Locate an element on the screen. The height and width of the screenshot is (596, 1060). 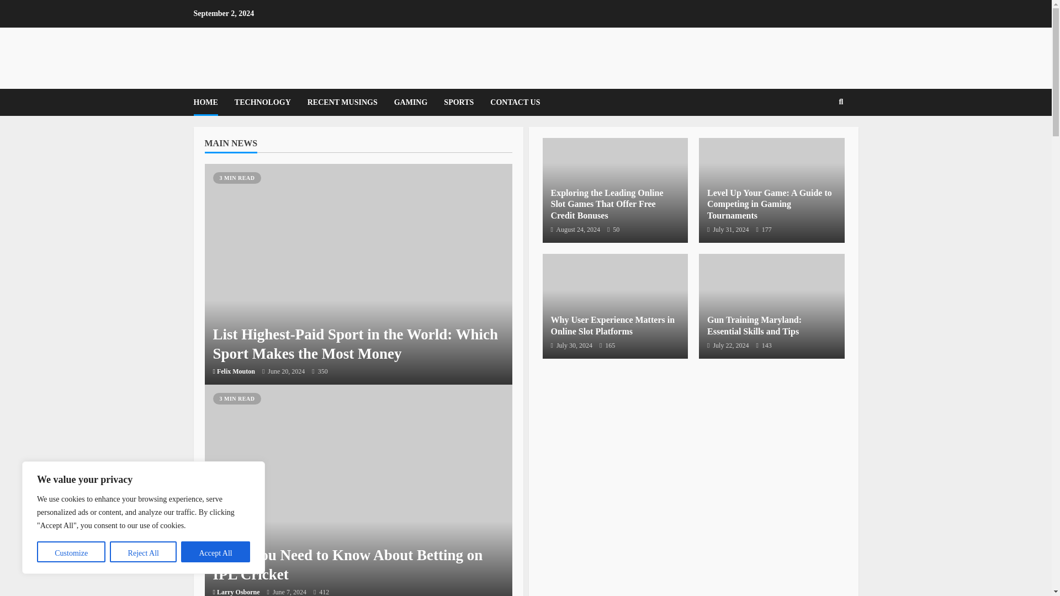
What You Need to Know About Betting on IPL Cricket is located at coordinates (348, 565).